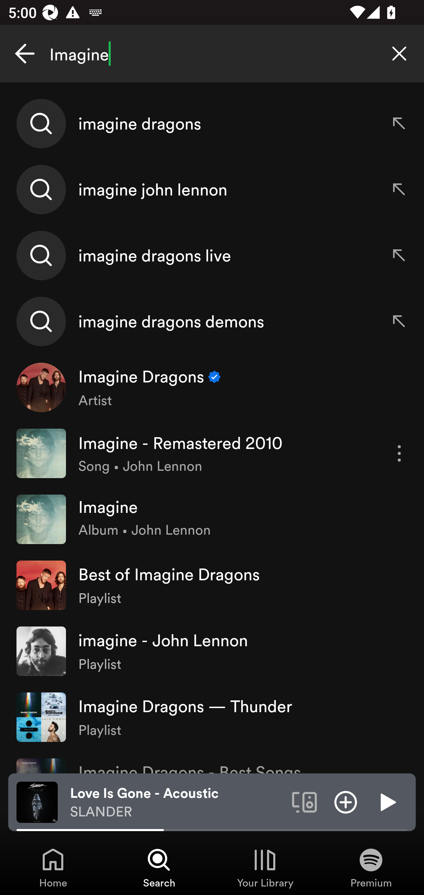 The image size is (424, 895). What do you see at coordinates (212, 190) in the screenshot?
I see `imagine john lennon` at bounding box center [212, 190].